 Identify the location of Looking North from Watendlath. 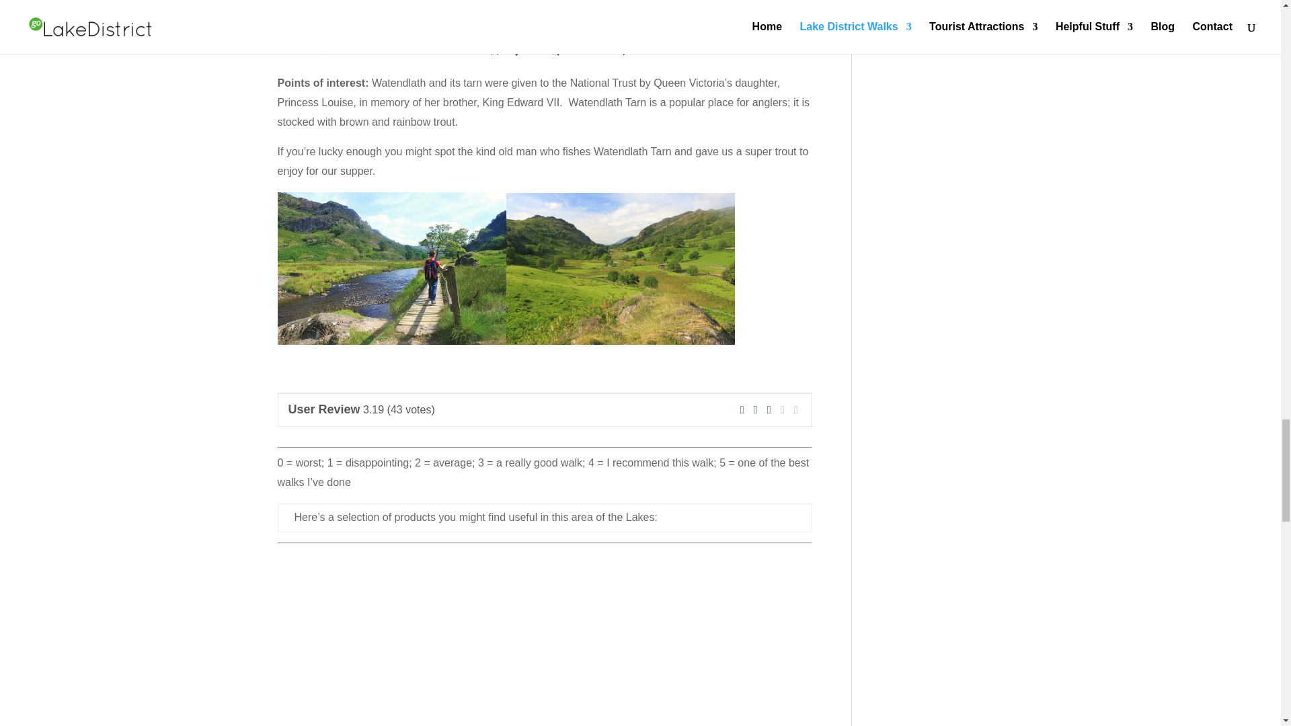
(620, 269).